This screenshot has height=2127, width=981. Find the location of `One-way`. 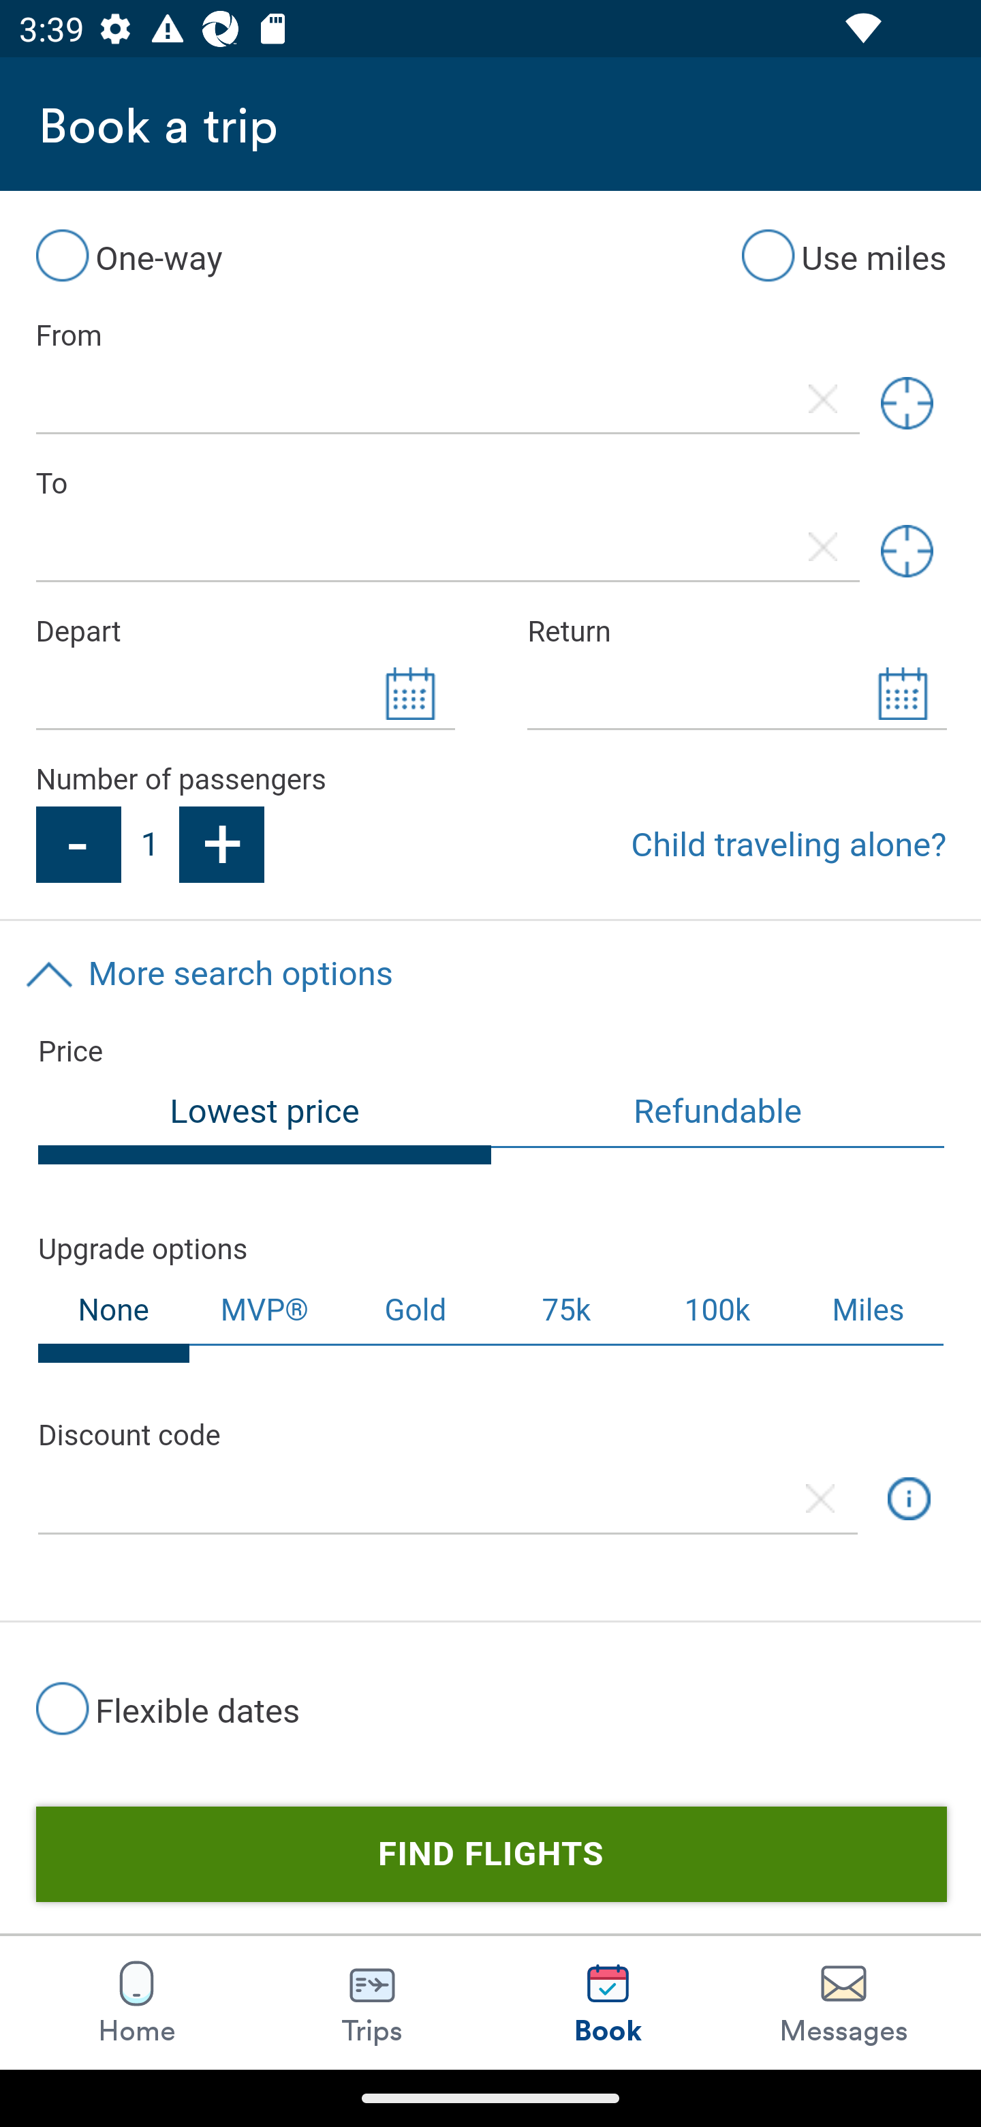

One-way is located at coordinates (128, 255).